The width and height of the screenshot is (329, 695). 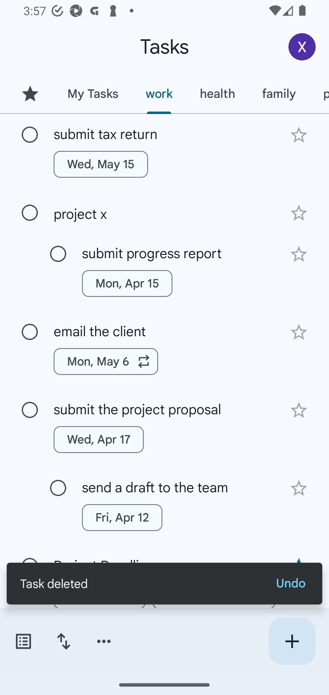 What do you see at coordinates (279, 94) in the screenshot?
I see `family` at bounding box center [279, 94].